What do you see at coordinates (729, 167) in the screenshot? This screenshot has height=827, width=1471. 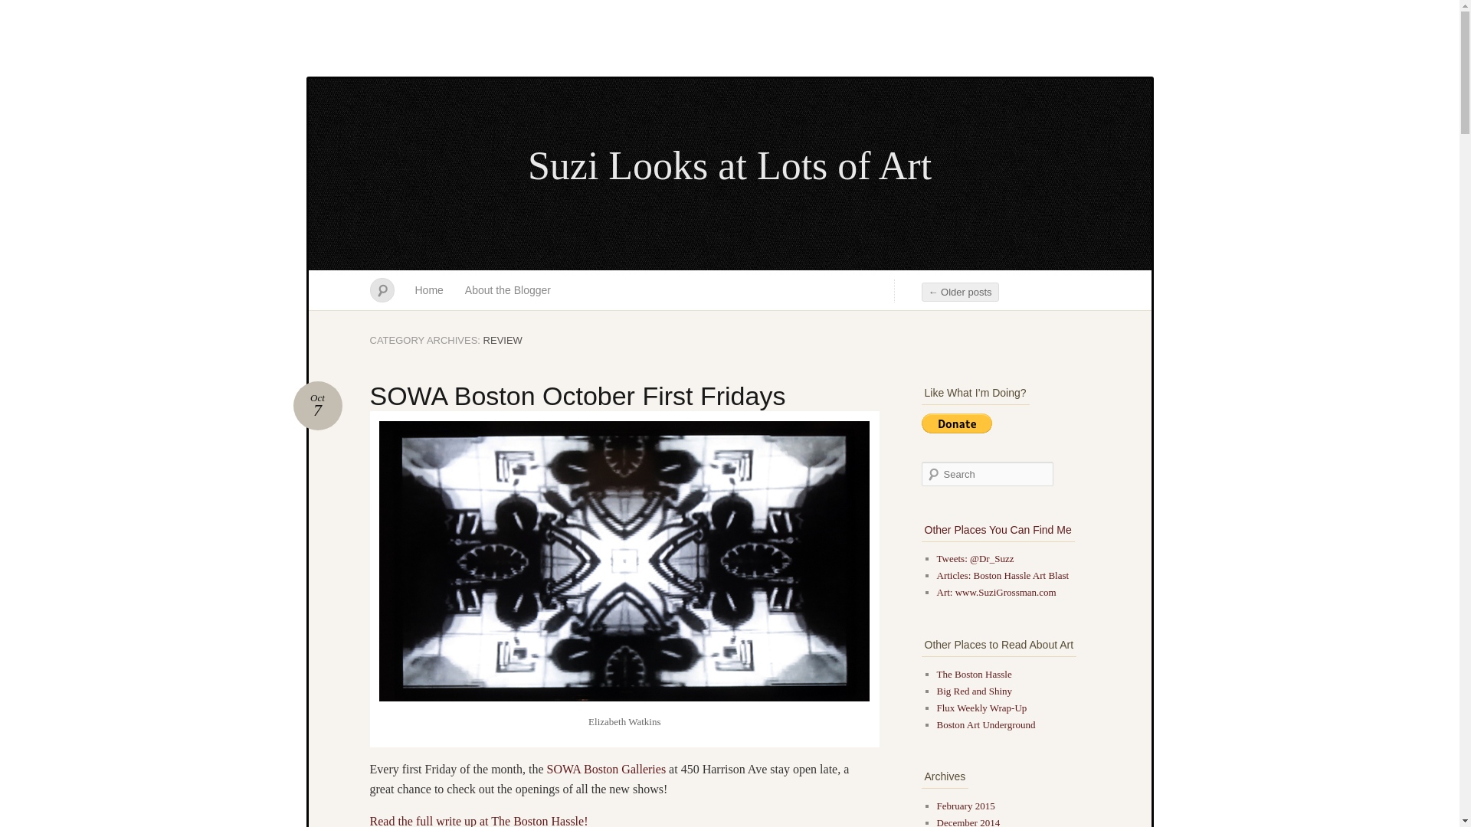 I see `Home` at bounding box center [729, 167].